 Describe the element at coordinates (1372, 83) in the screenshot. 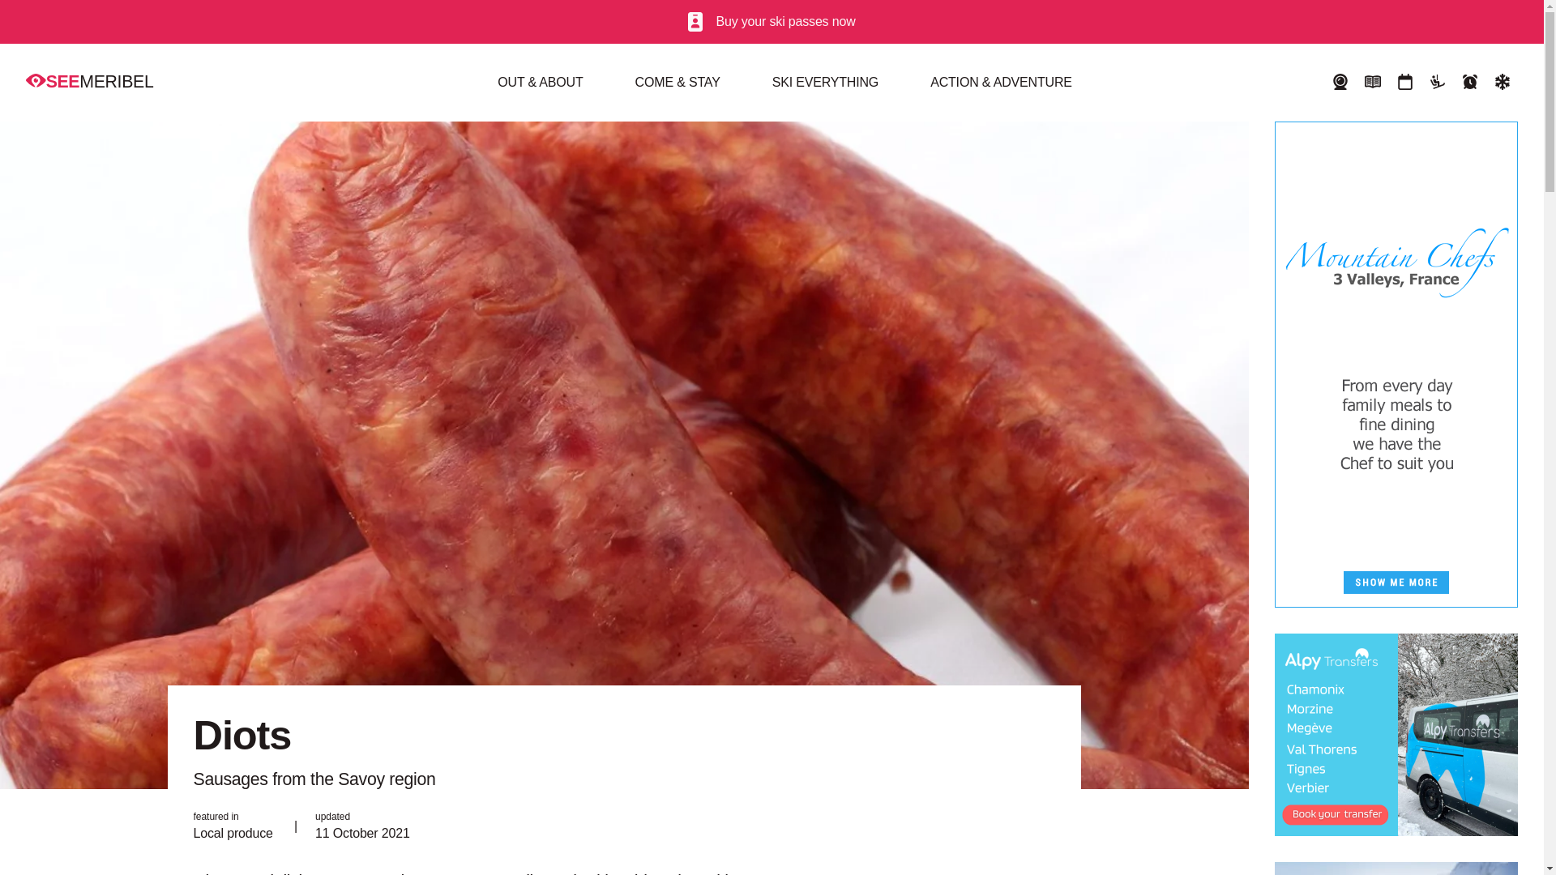

I see `News` at that location.